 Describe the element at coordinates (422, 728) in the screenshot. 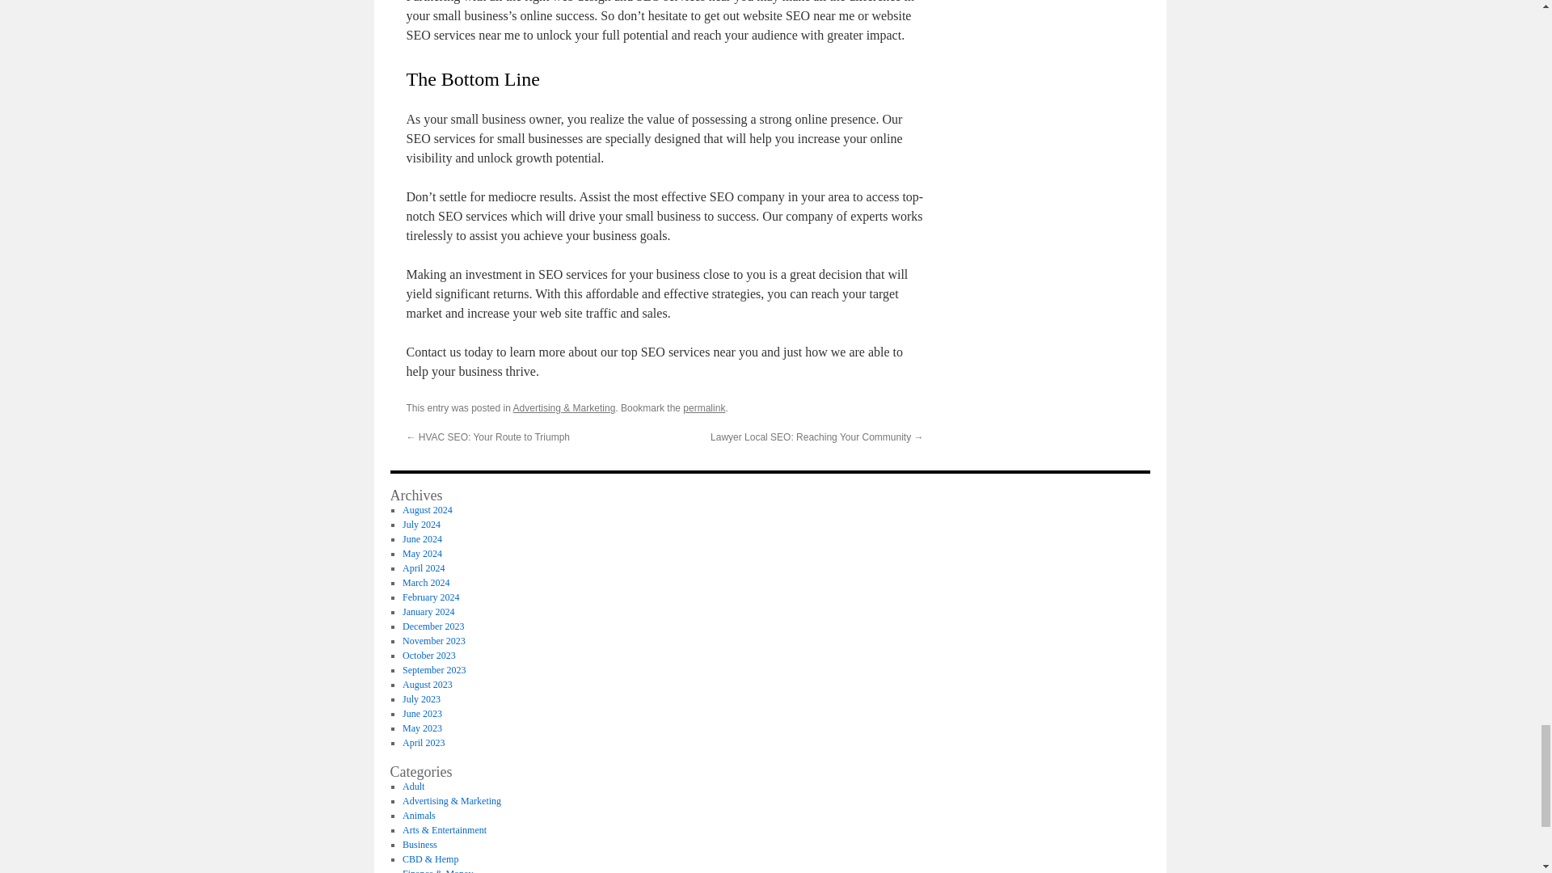

I see `May 2023` at that location.